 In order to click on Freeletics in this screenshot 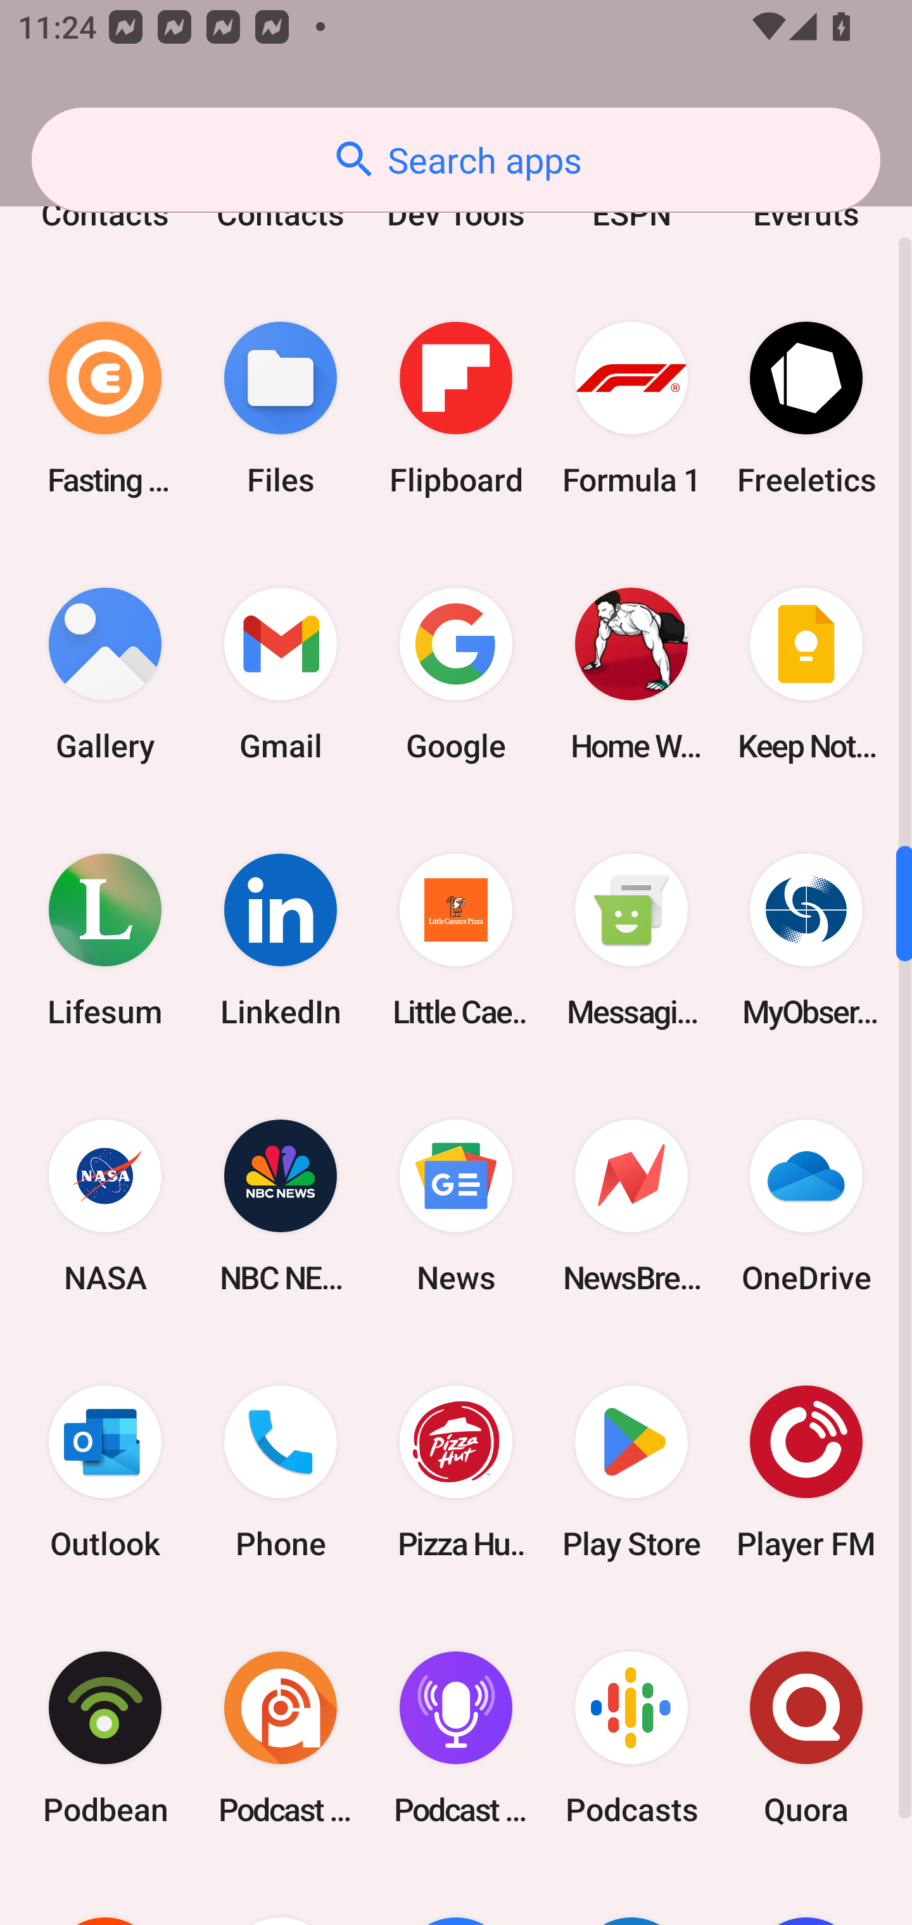, I will do `click(806, 408)`.